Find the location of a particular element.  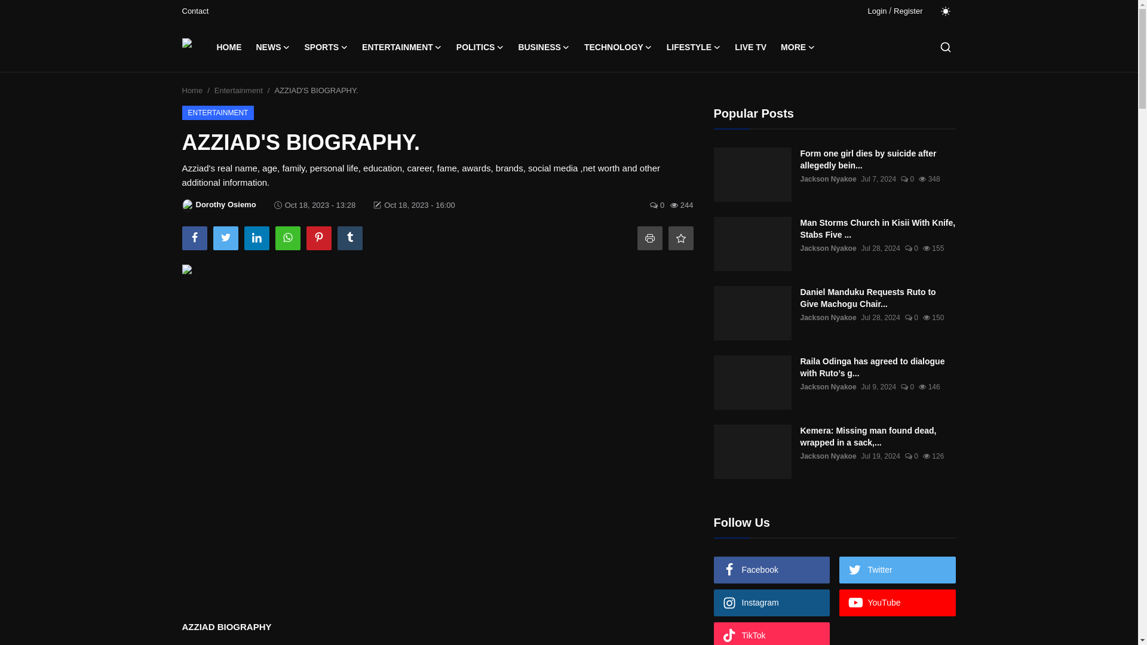

LIFESTYLE is located at coordinates (693, 47).